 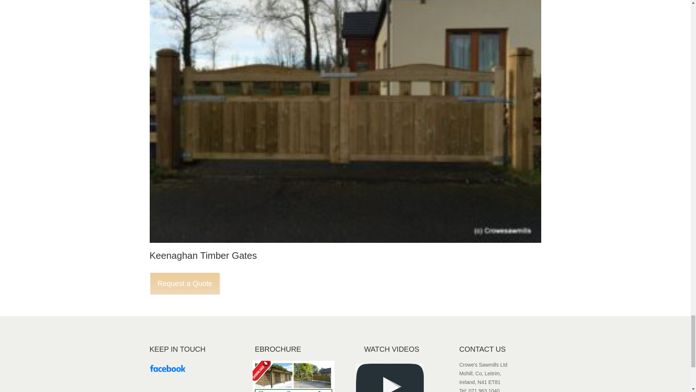 I want to click on brochure-download, so click(x=293, y=376).